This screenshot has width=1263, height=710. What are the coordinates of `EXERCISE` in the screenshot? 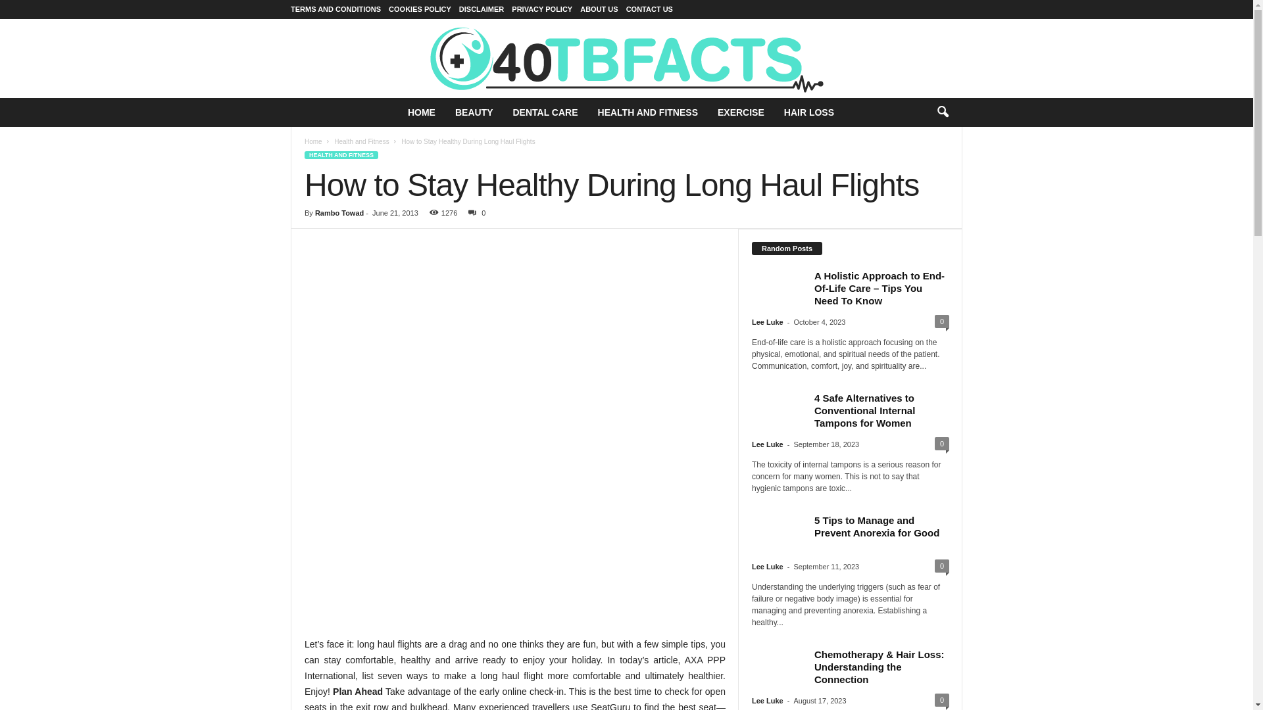 It's located at (741, 112).